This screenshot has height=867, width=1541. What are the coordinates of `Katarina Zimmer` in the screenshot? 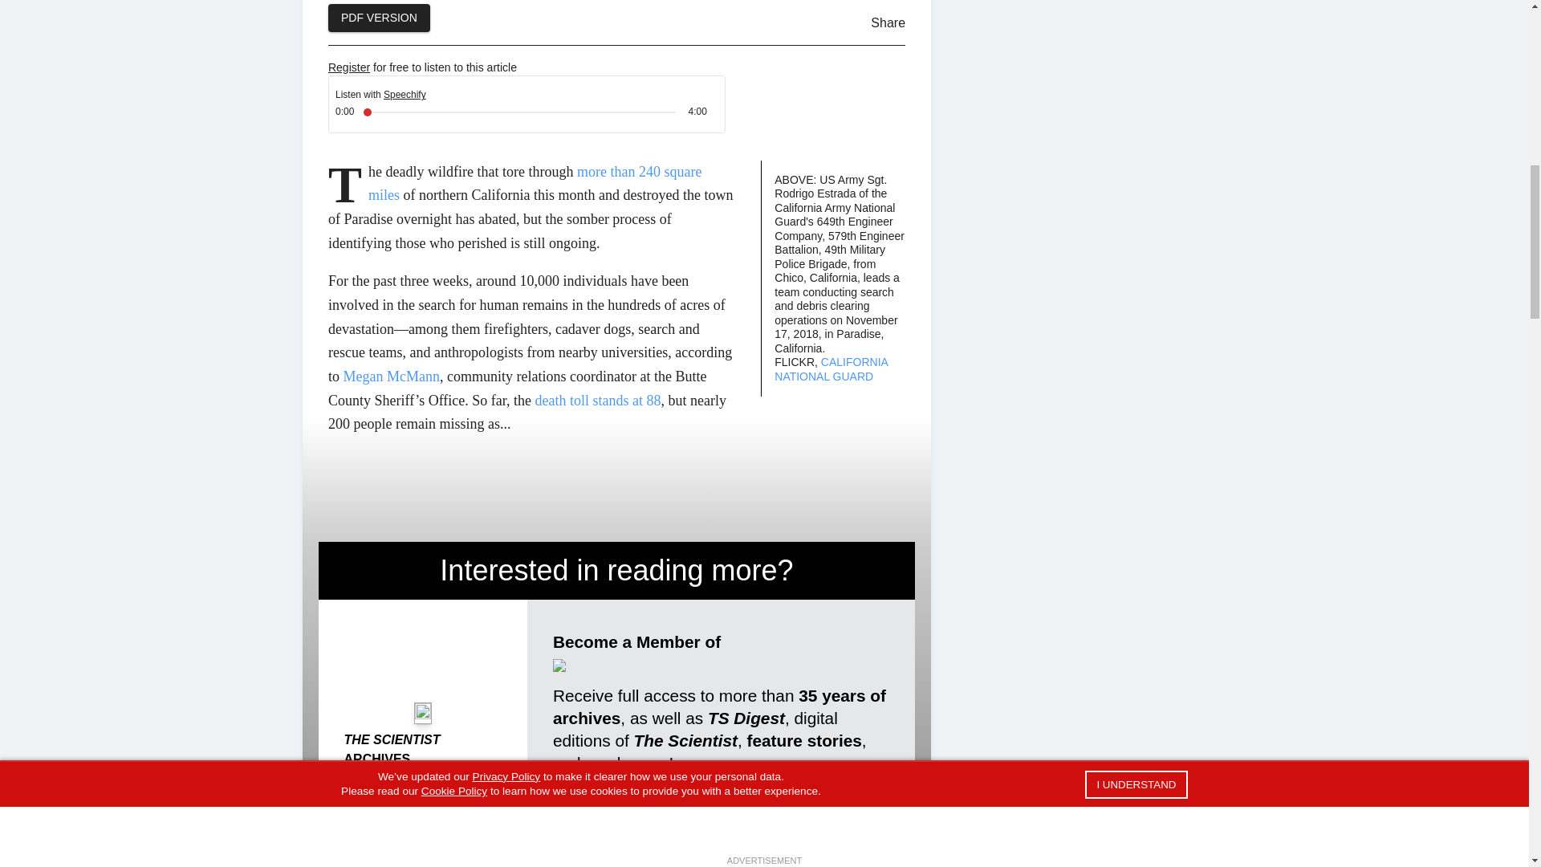 It's located at (368, 838).